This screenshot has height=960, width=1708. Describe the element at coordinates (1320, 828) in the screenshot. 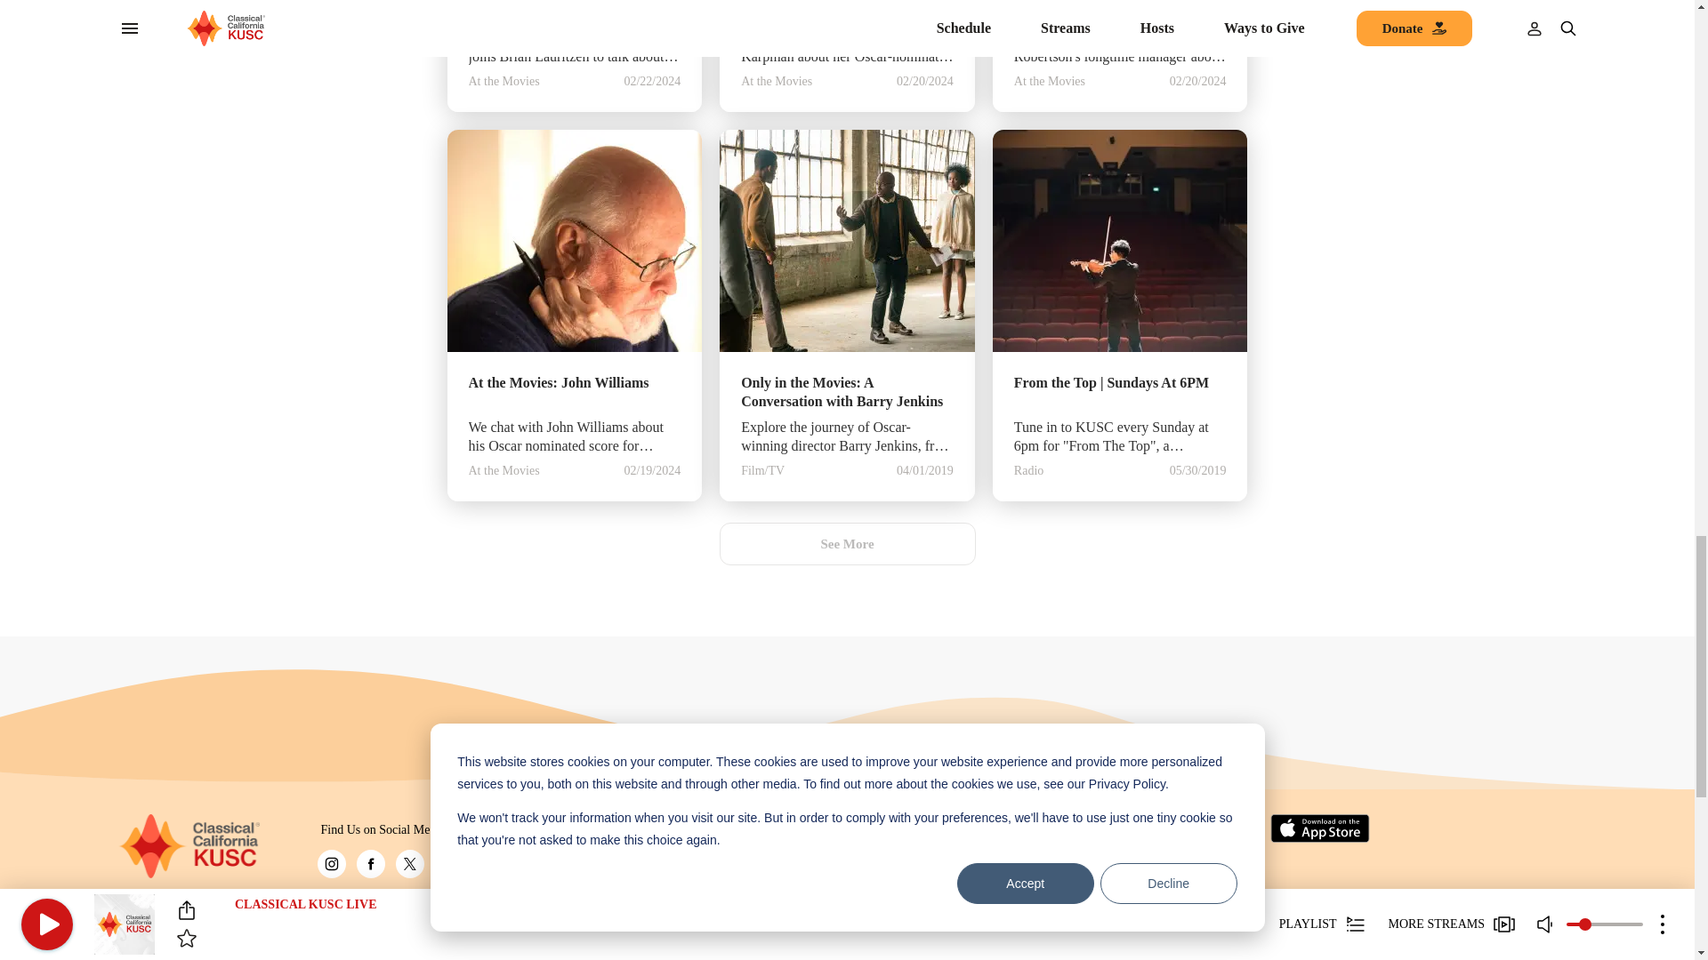

I see `DOWNLOAD IN APP STORE` at that location.